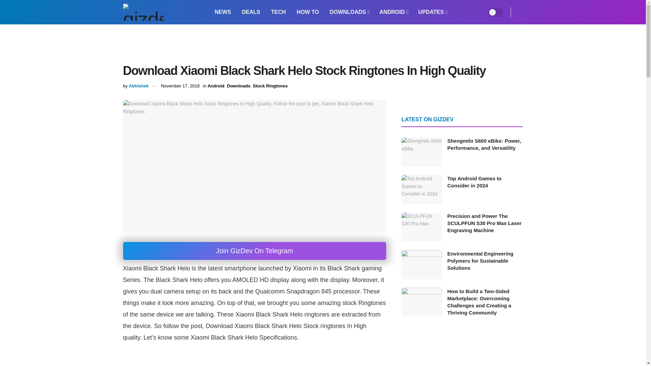  What do you see at coordinates (308, 12) in the screenshot?
I see `HOW TO` at bounding box center [308, 12].